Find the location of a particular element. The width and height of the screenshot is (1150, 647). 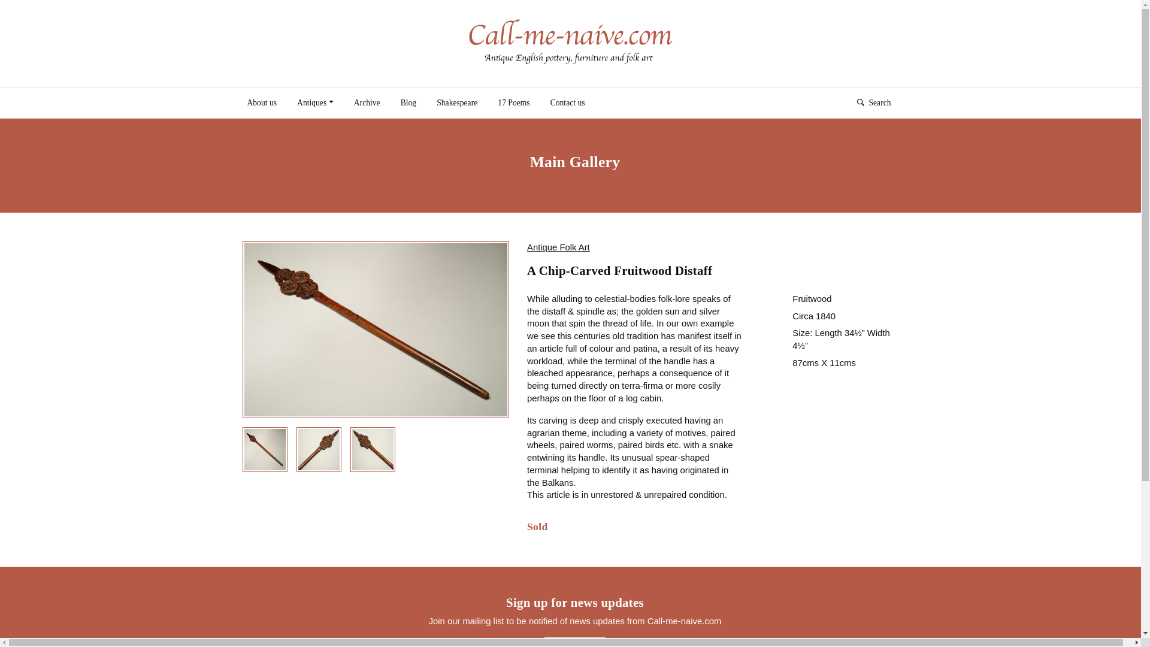

Sign up for news updates is located at coordinates (575, 642).